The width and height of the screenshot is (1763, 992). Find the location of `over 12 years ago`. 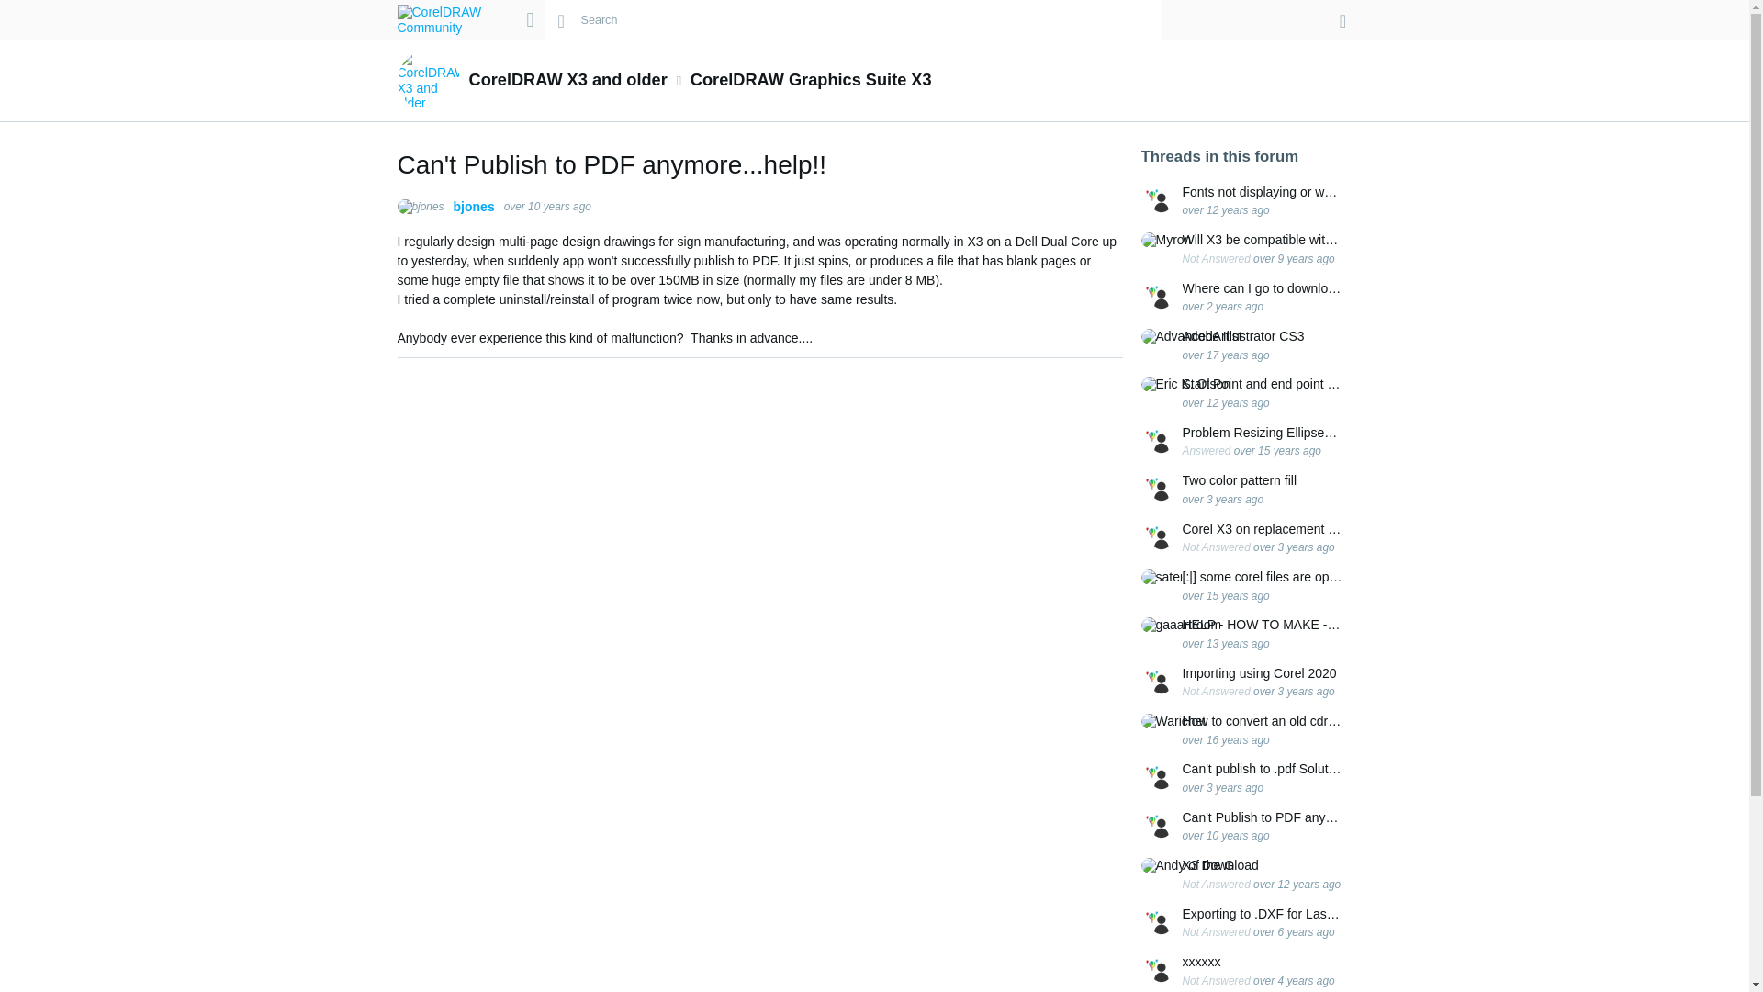

over 12 years ago is located at coordinates (1226, 210).